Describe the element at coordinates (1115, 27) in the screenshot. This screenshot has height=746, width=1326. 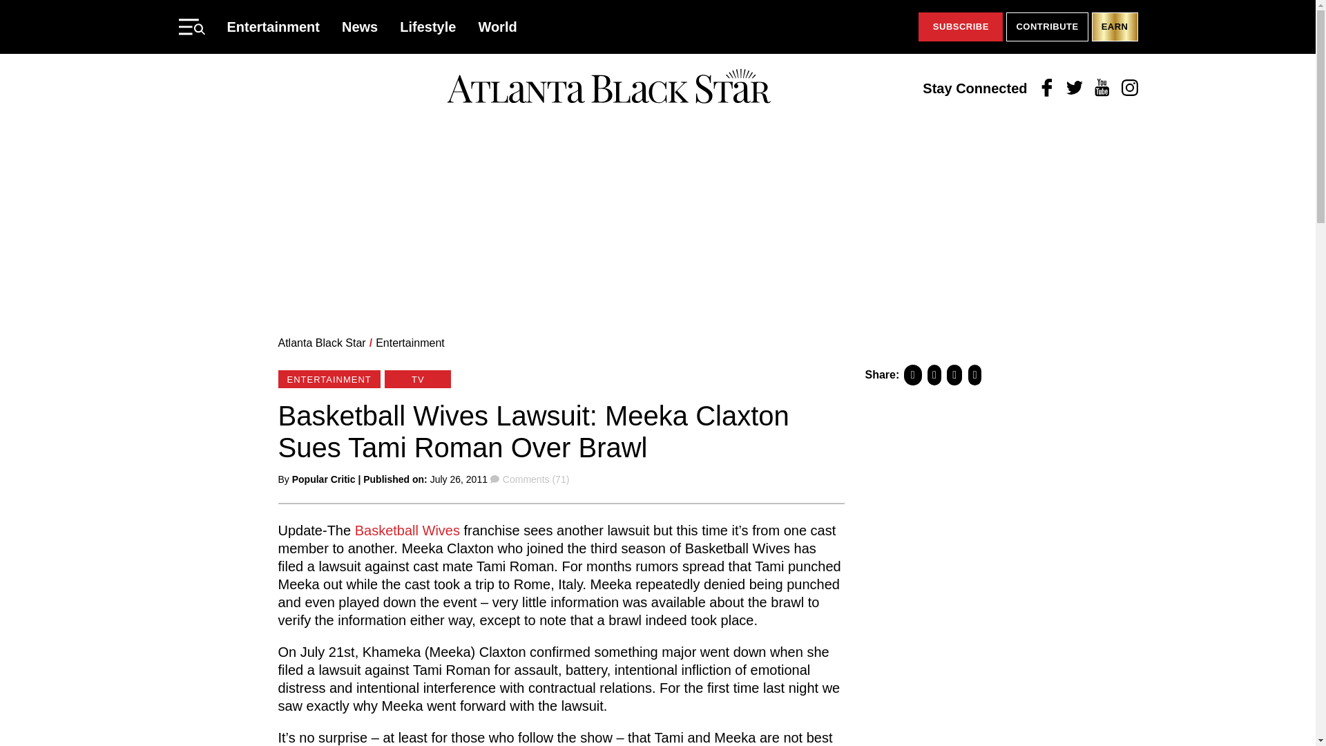
I see `EARN` at that location.